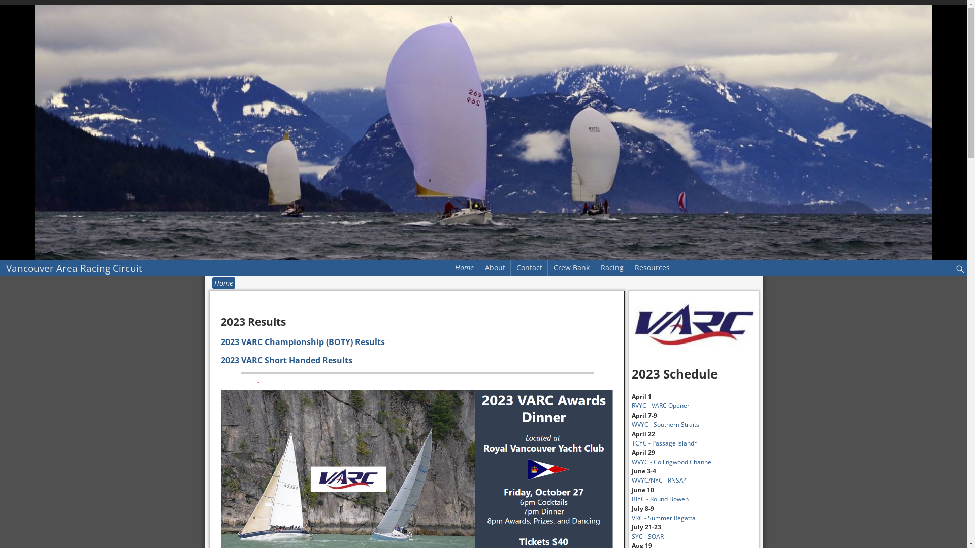 This screenshot has width=975, height=548. Describe the element at coordinates (648, 537) in the screenshot. I see `SYC - SOAR` at that location.